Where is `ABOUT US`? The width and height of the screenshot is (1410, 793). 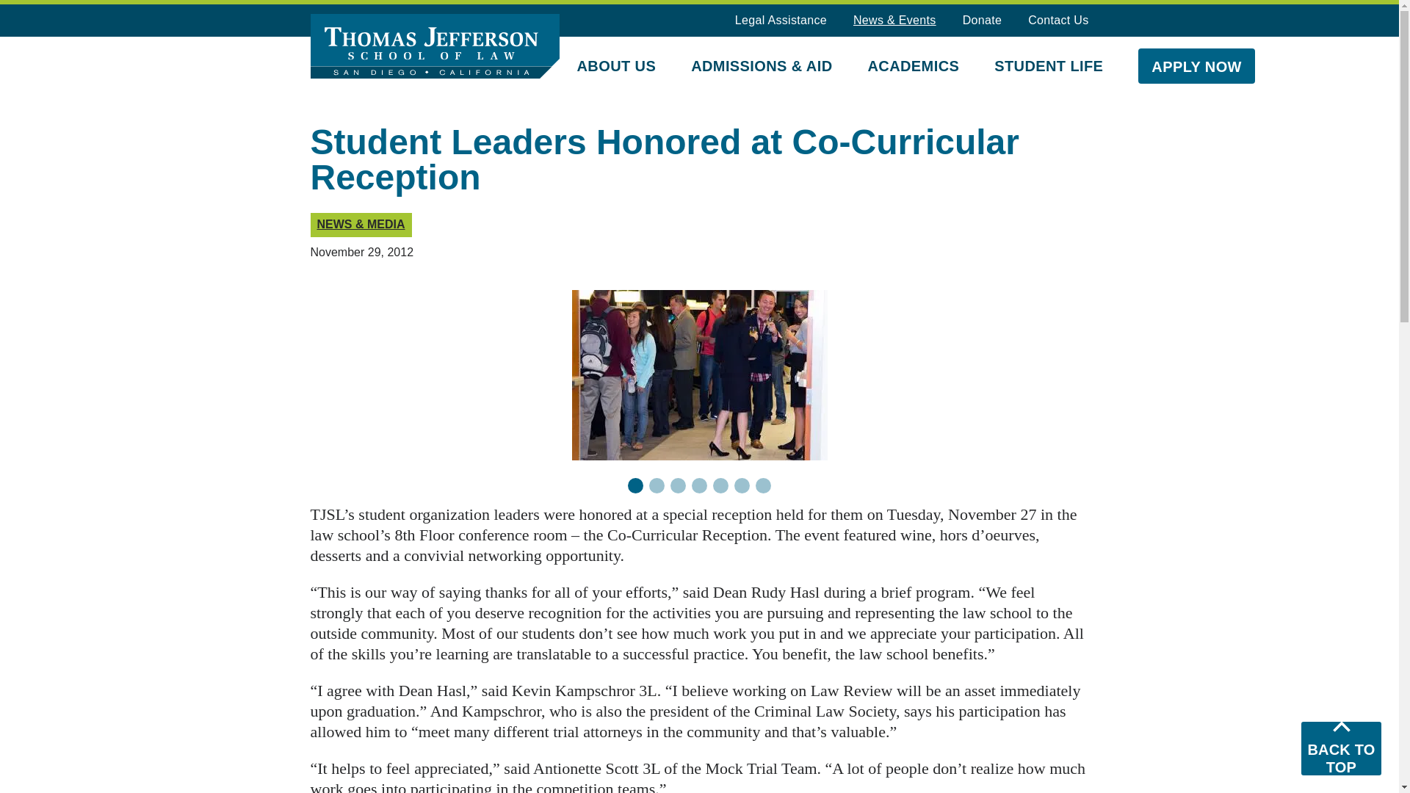 ABOUT US is located at coordinates (617, 65).